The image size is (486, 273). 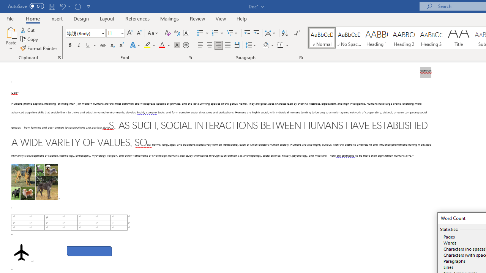 What do you see at coordinates (404, 38) in the screenshot?
I see `Heading 2` at bounding box center [404, 38].